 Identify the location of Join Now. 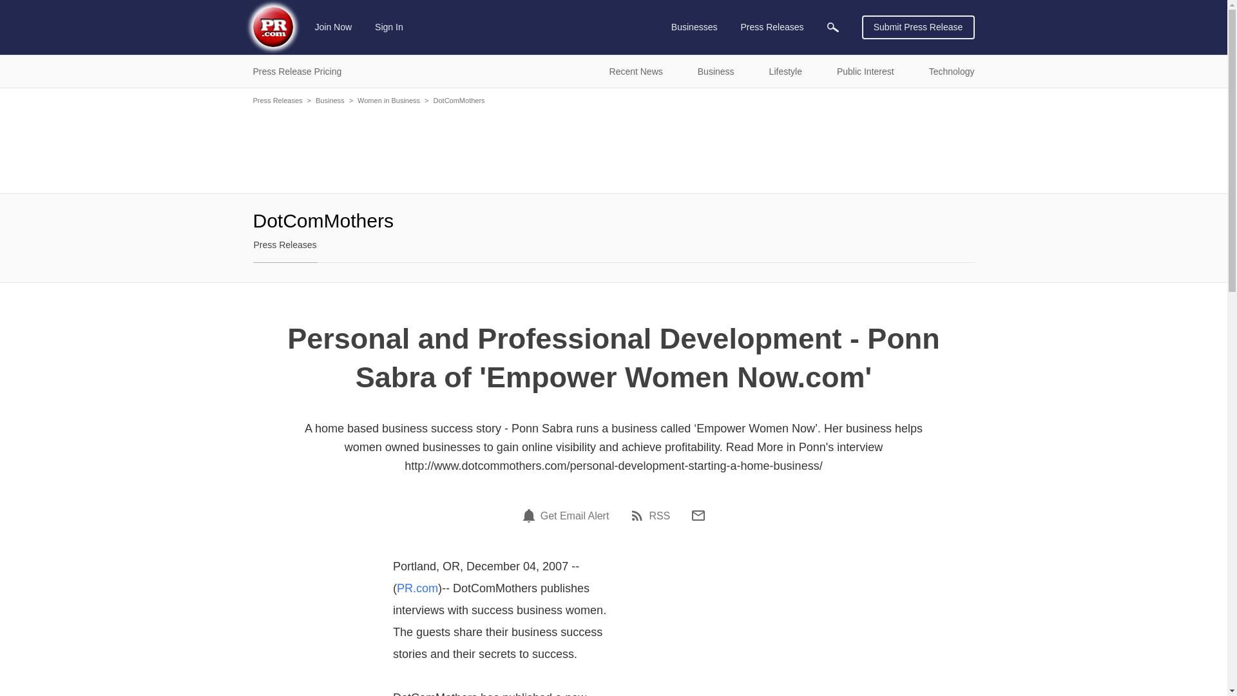
(334, 27).